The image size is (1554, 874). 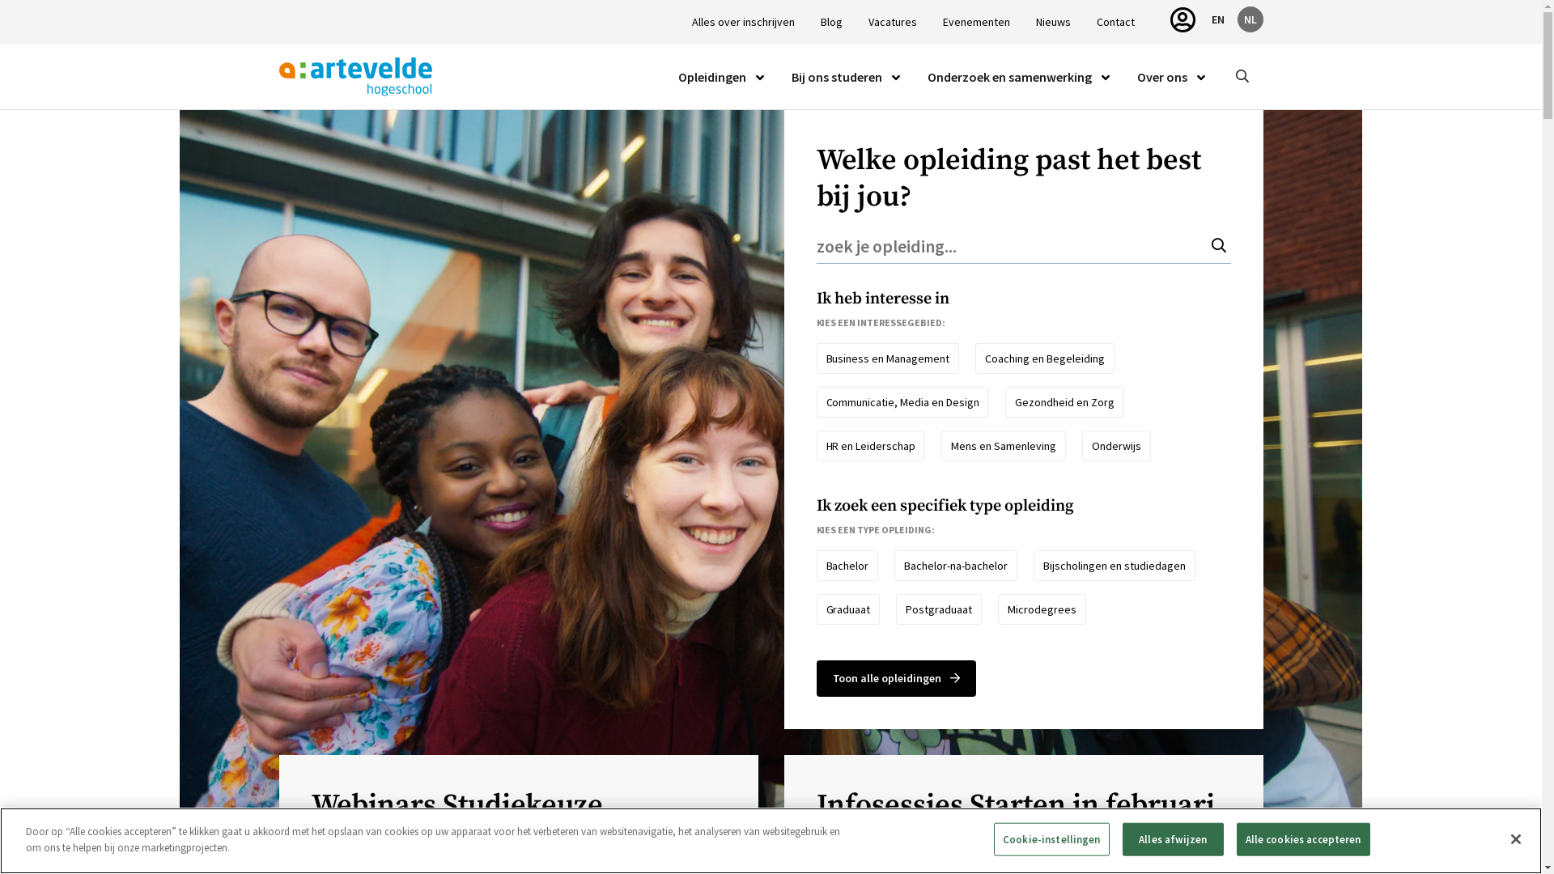 I want to click on Gezondheid en Zorg, so click(x=1065, y=402).